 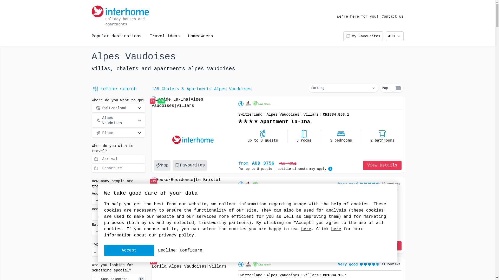 What do you see at coordinates (370, 264) in the screenshot?
I see `4.2 / 5` at bounding box center [370, 264].